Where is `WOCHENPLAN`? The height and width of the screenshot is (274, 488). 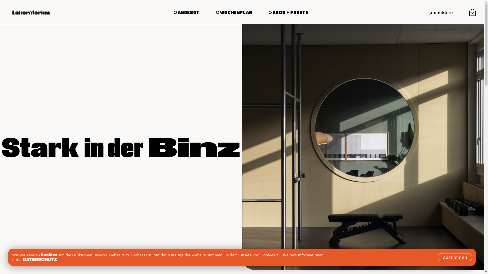
WOCHENPLAN is located at coordinates (234, 12).